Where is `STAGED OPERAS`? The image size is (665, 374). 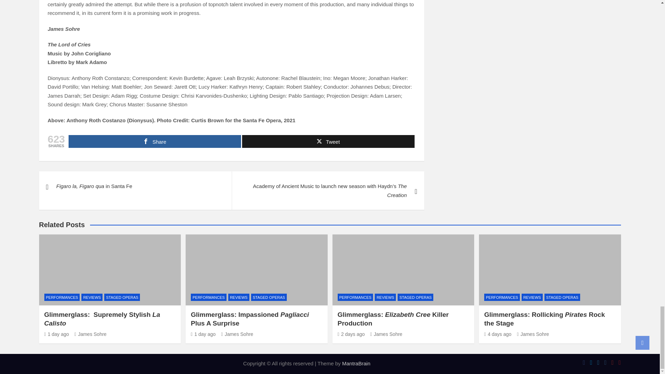 STAGED OPERAS is located at coordinates (122, 297).